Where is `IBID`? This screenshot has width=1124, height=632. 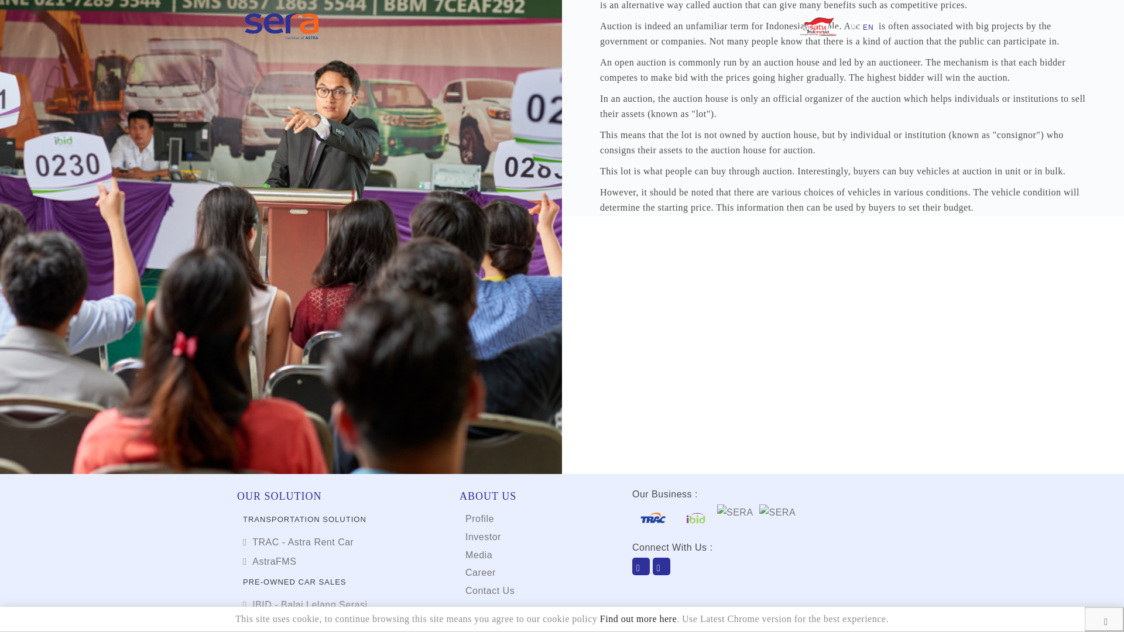
IBID is located at coordinates (611, 585).